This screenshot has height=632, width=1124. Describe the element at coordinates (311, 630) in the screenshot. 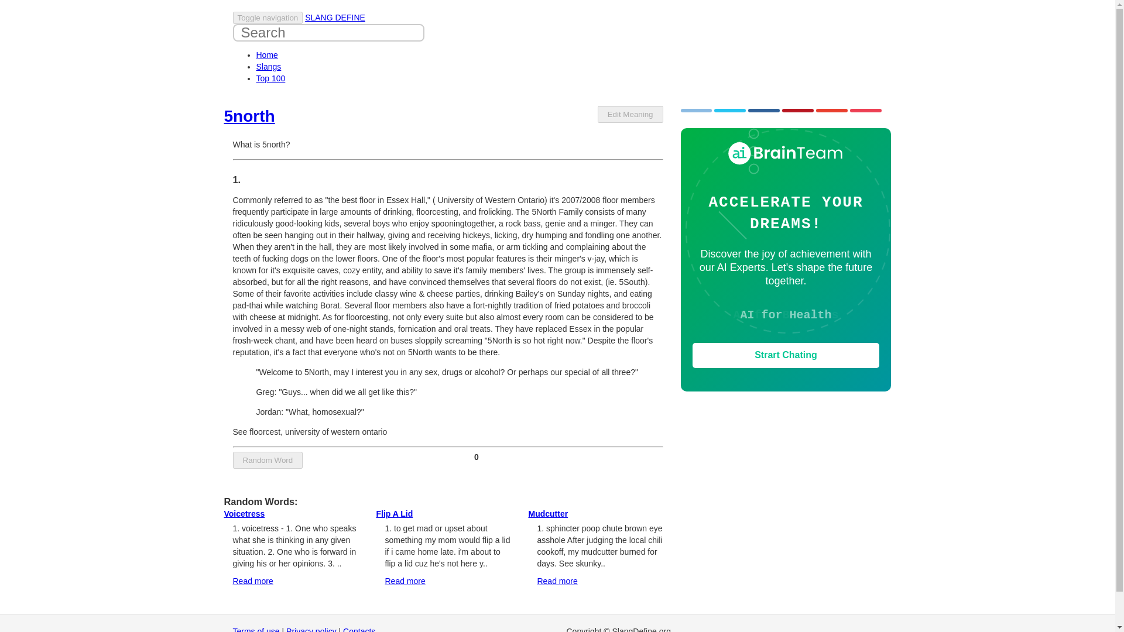

I see `Privacy policy` at that location.